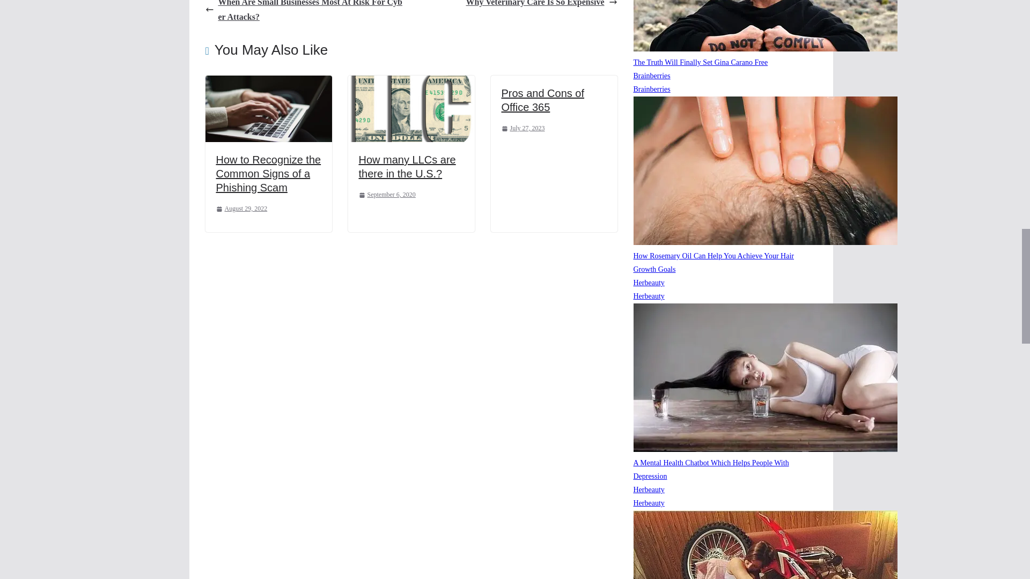 The image size is (1030, 579). I want to click on Pros and Cons of Office 365, so click(542, 100).